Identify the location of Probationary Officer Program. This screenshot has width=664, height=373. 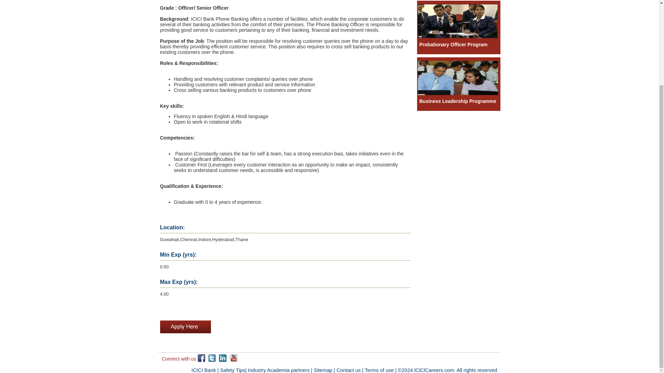
(458, 37).